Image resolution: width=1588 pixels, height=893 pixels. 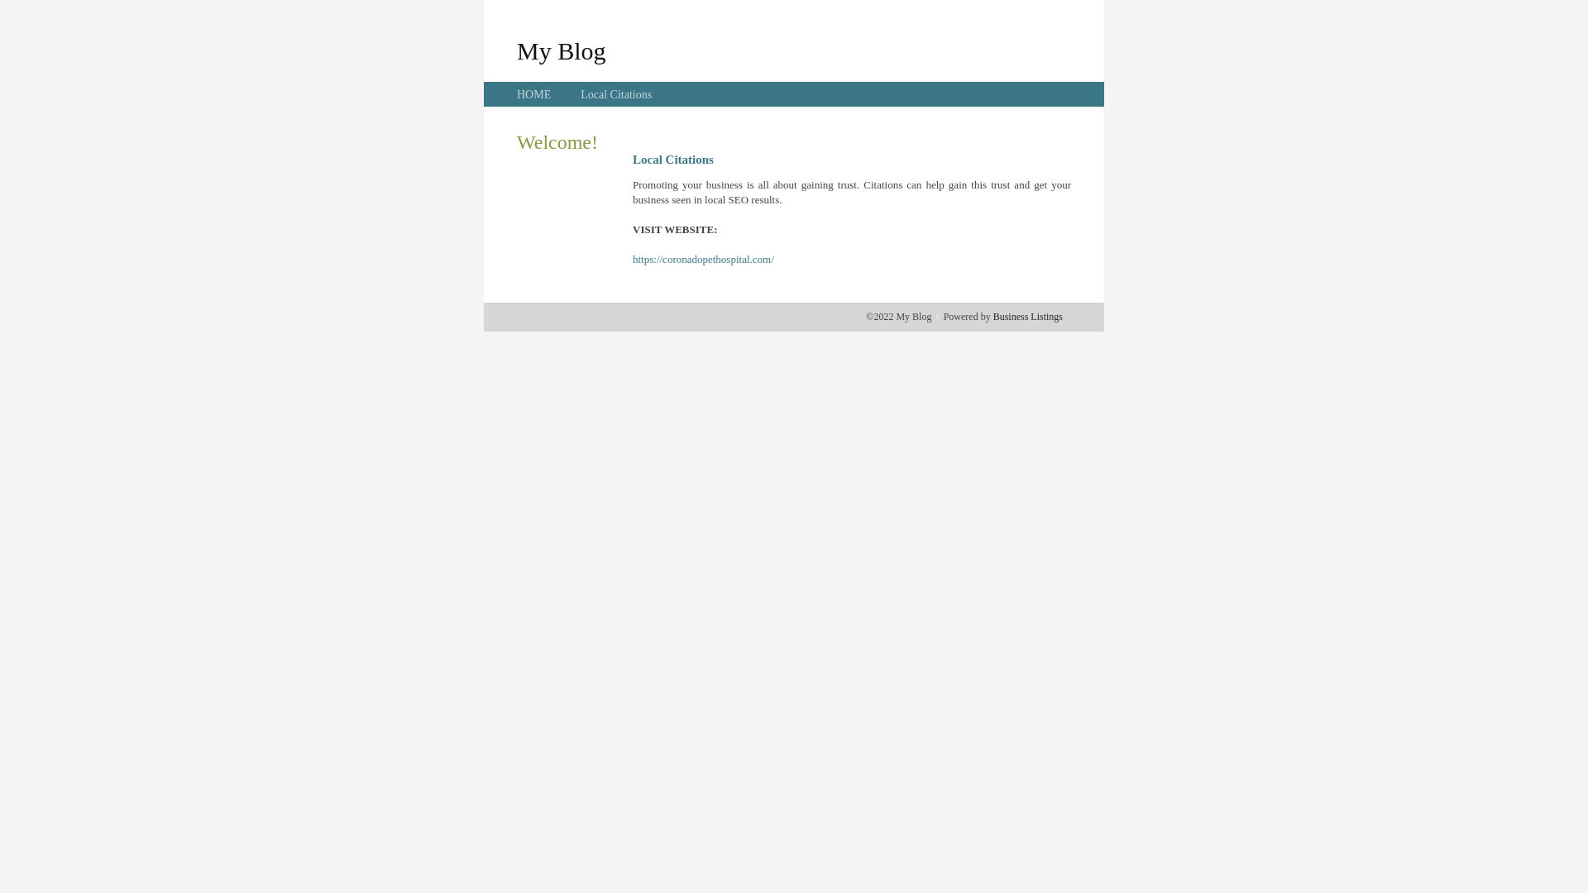 I want to click on https://coronadopethospital.com/, so click(x=703, y=260).